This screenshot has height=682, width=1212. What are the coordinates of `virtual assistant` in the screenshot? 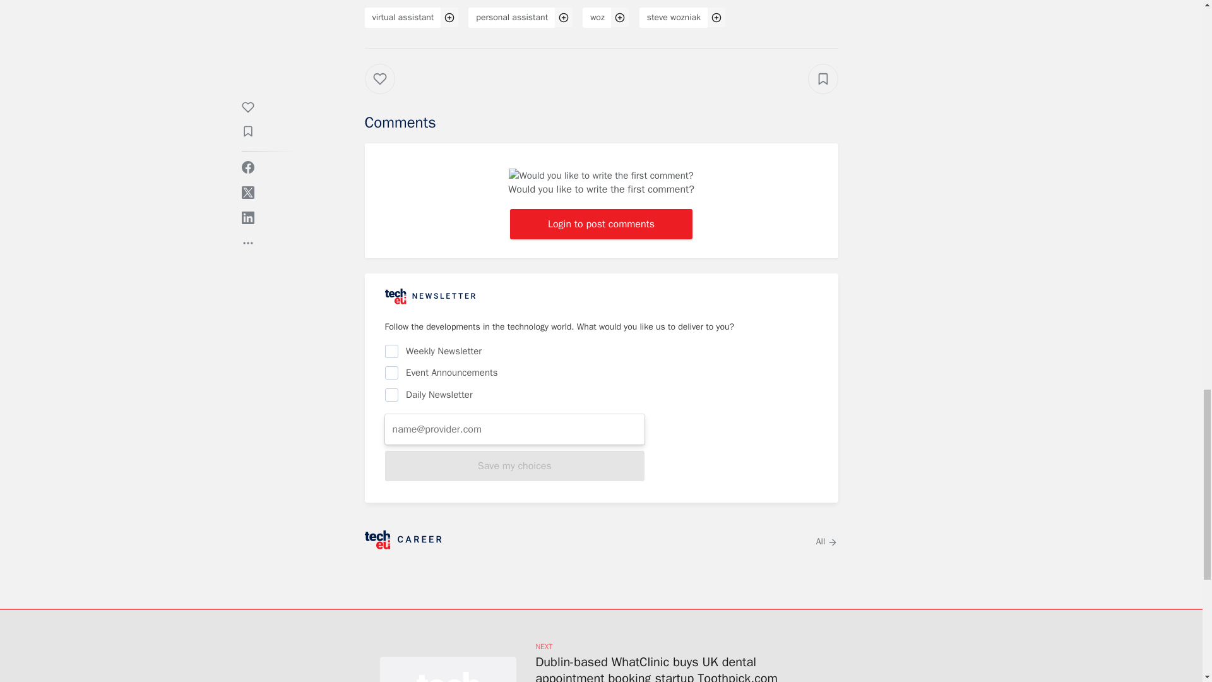 It's located at (403, 18).